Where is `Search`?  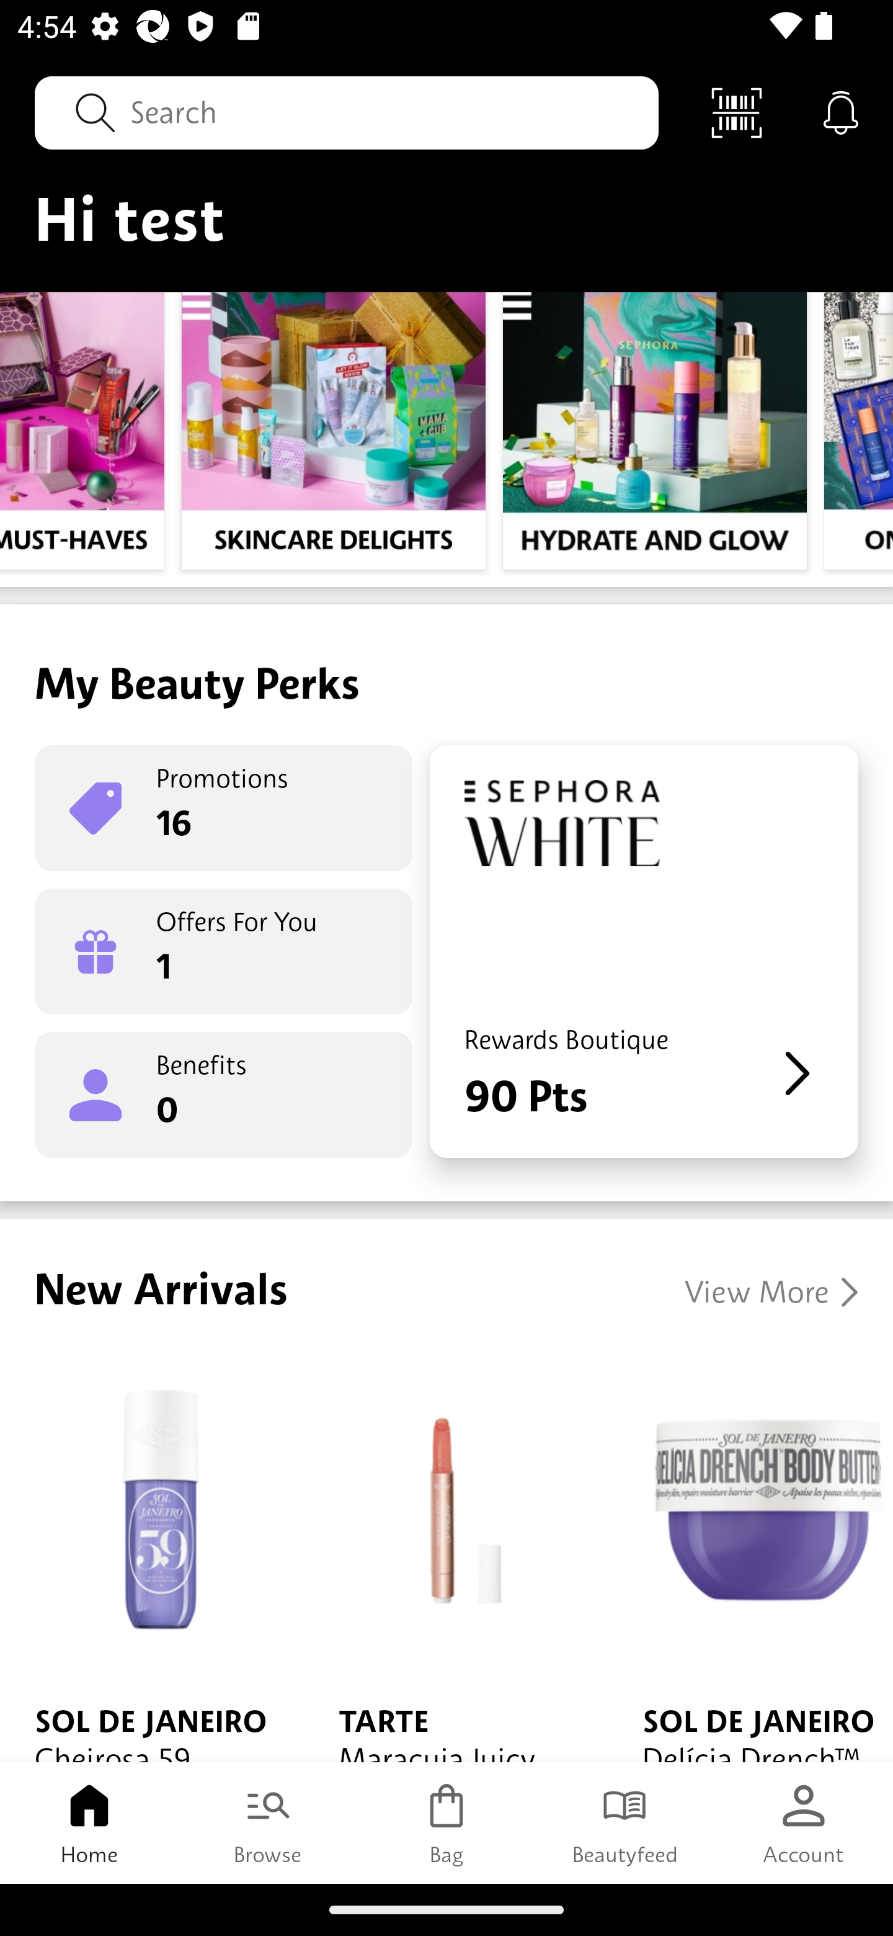
Search is located at coordinates (347, 112).